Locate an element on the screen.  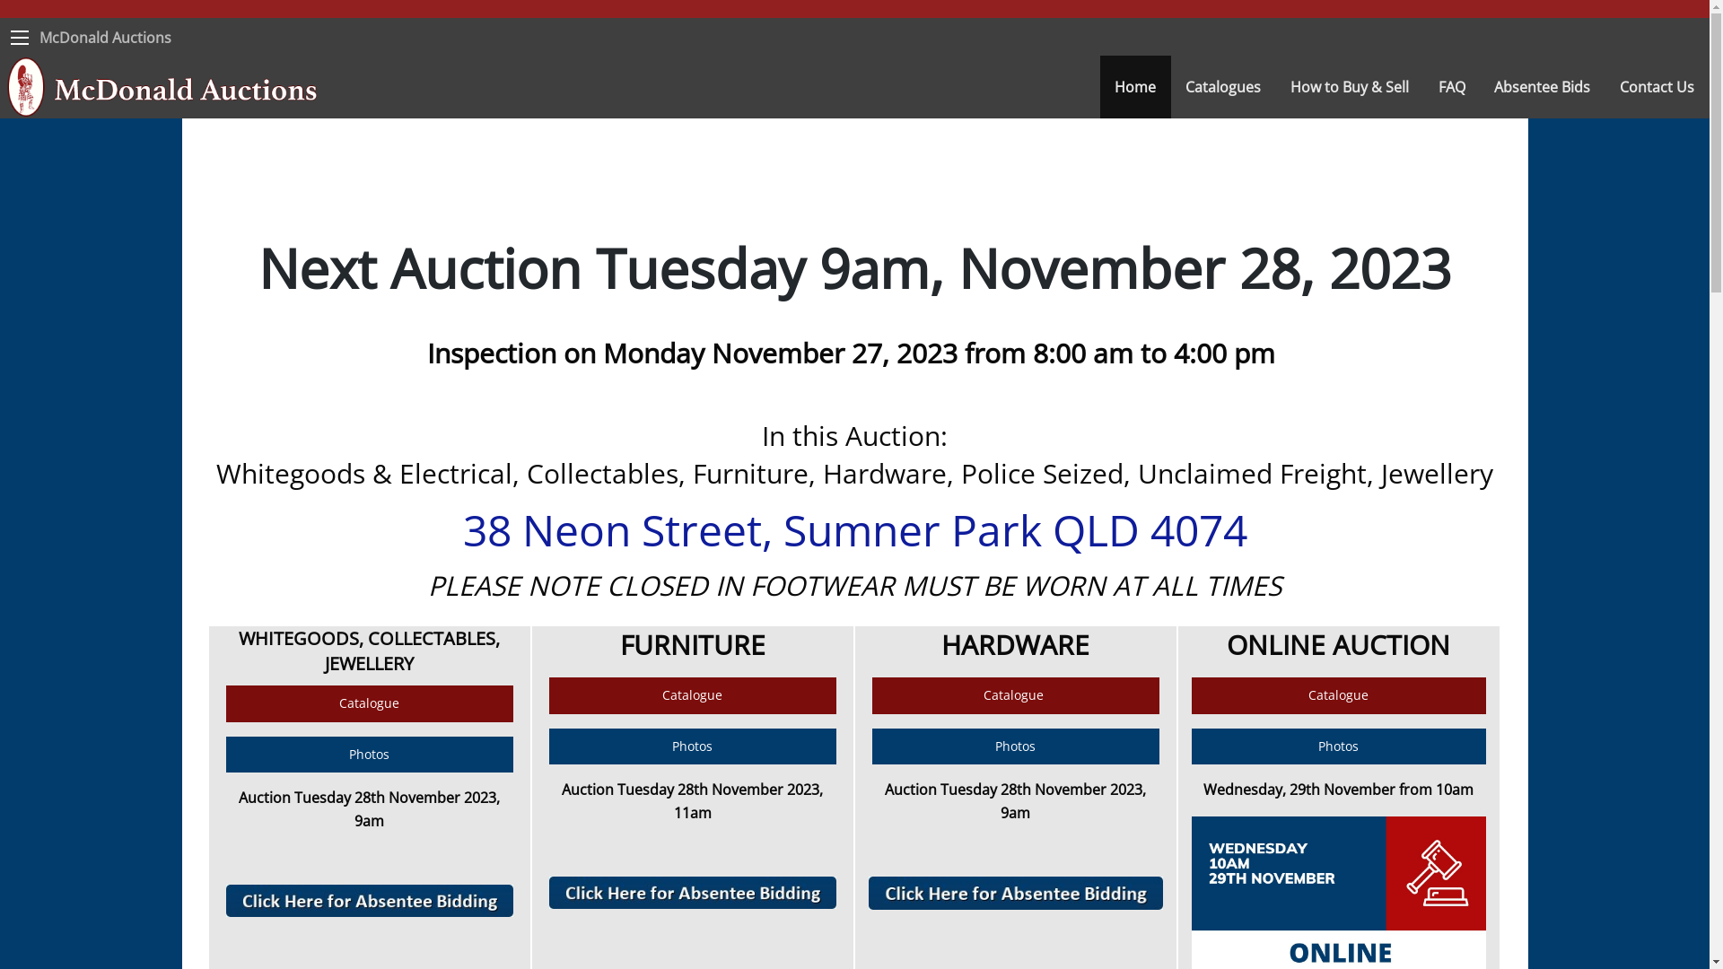
Photos is located at coordinates (1339, 746).